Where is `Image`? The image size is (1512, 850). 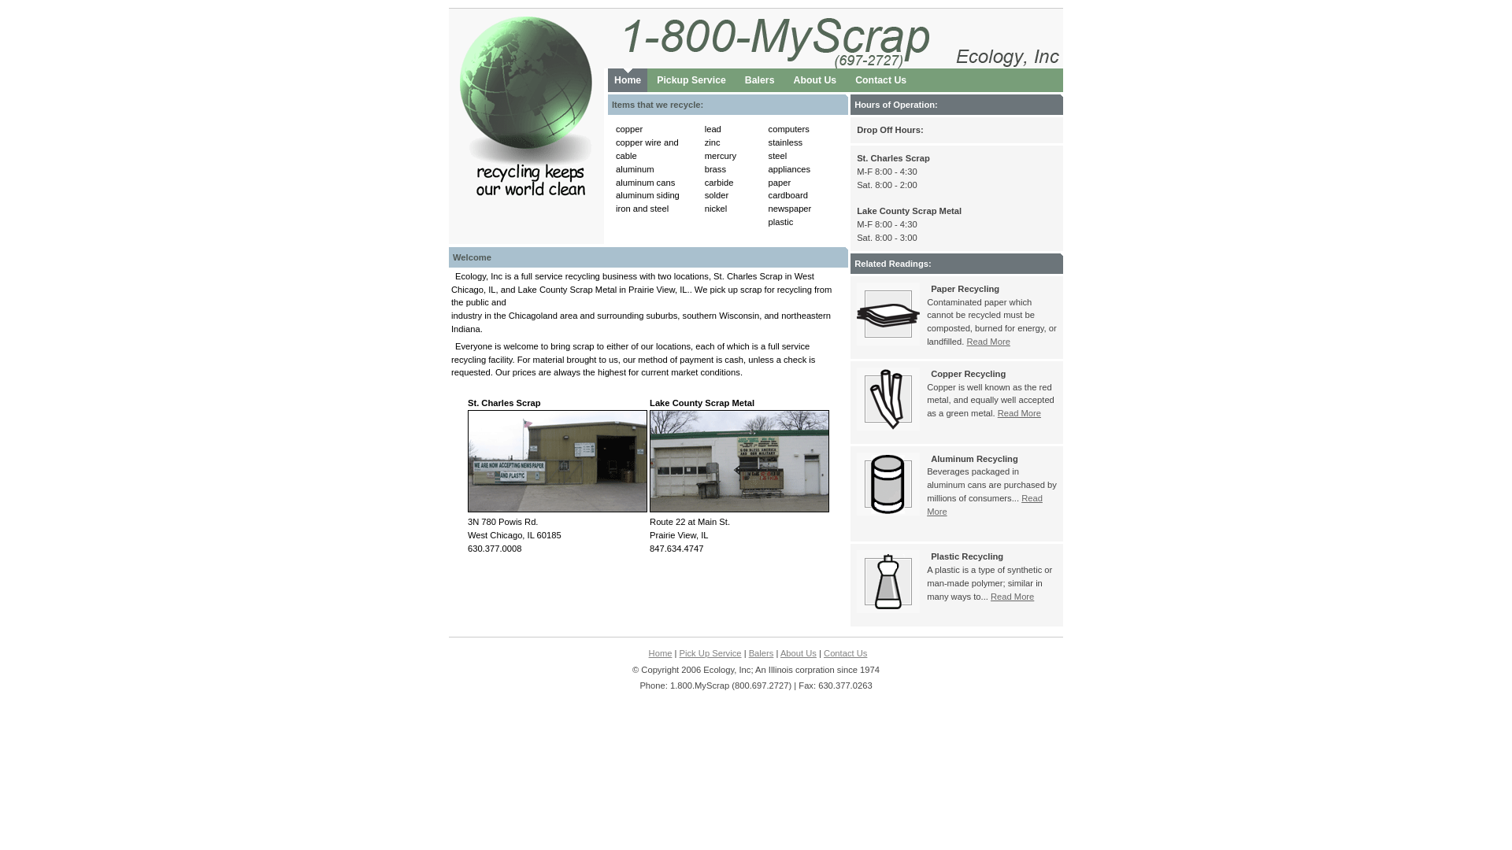
Image is located at coordinates (888, 582).